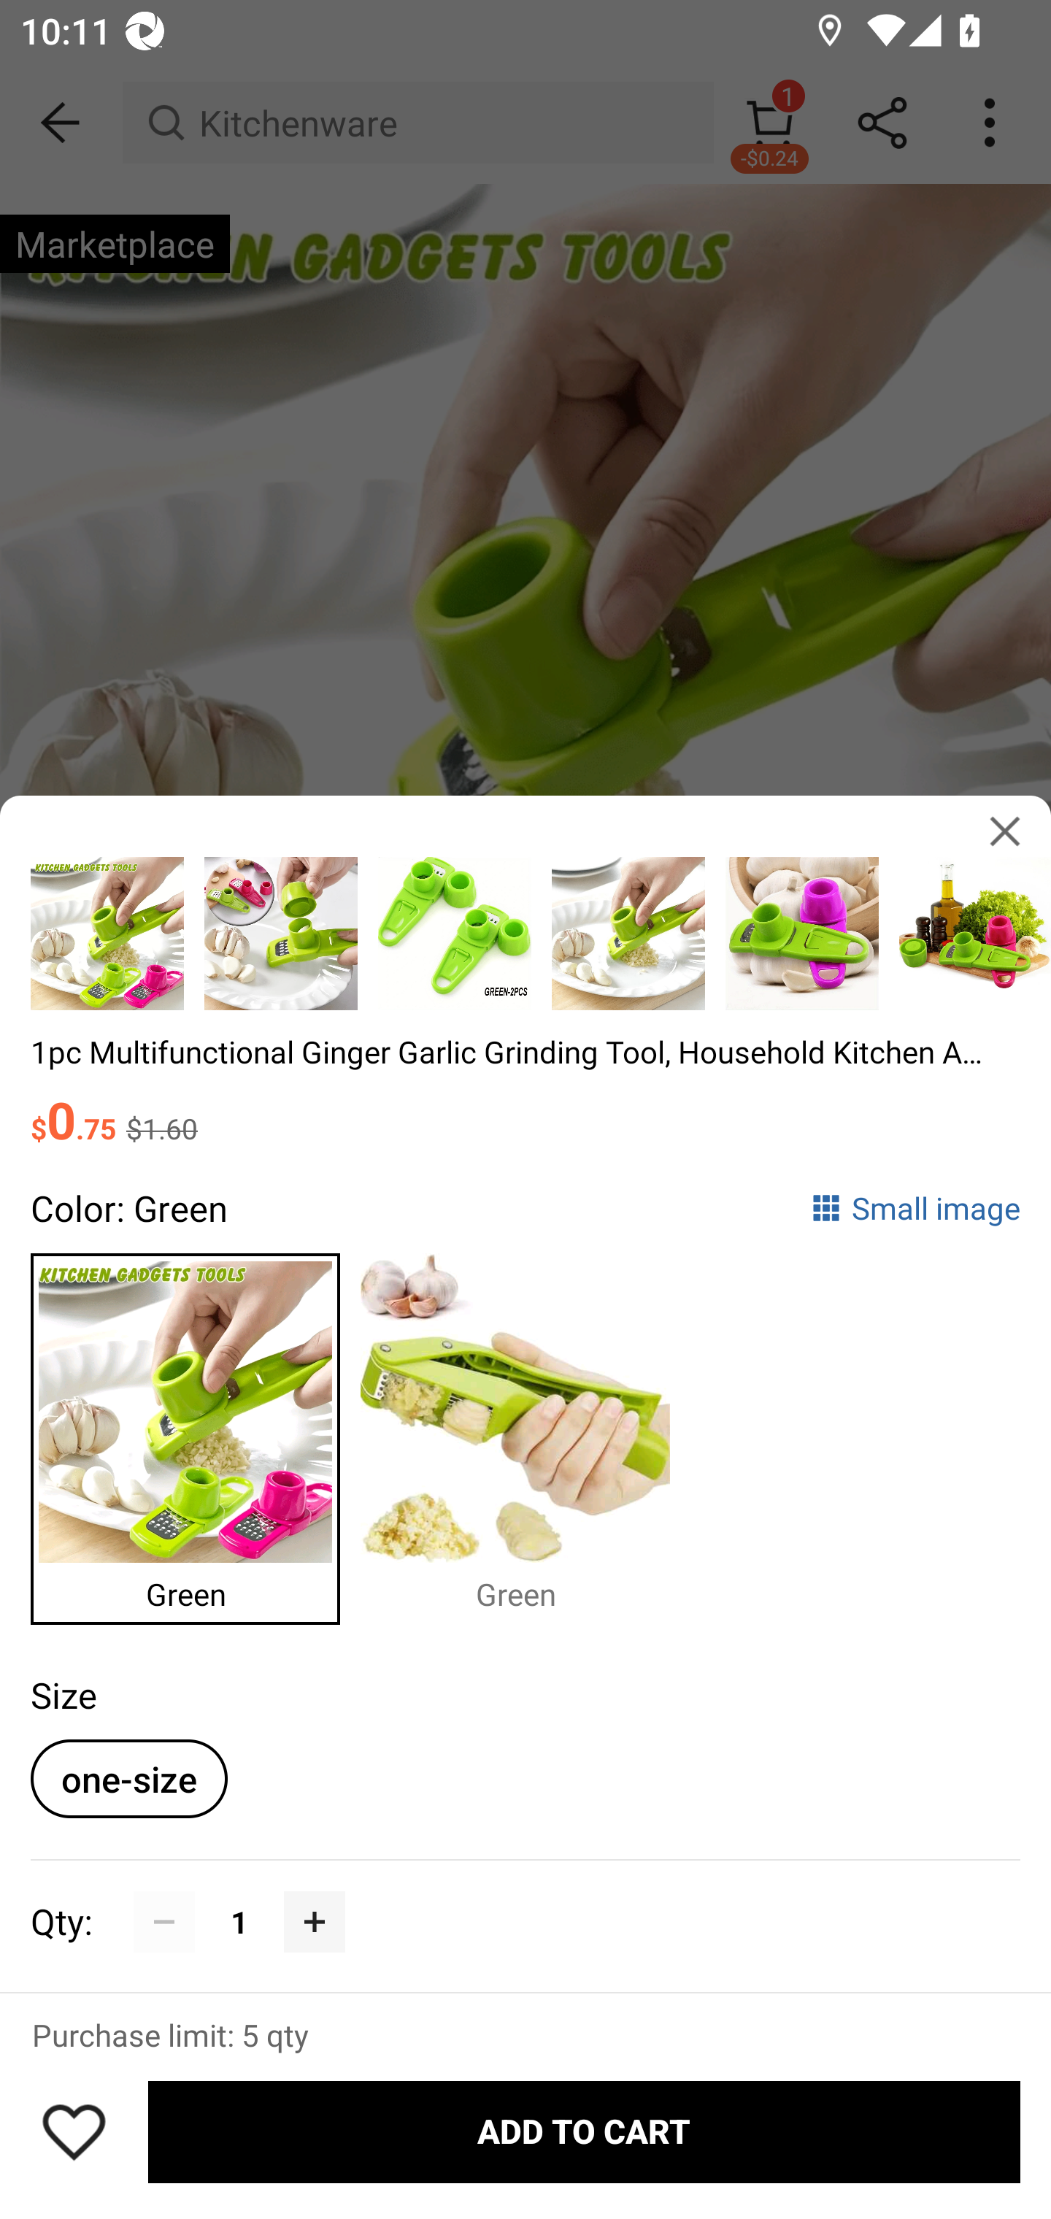 The height and width of the screenshot is (2219, 1051). I want to click on Small image, so click(915, 1208).